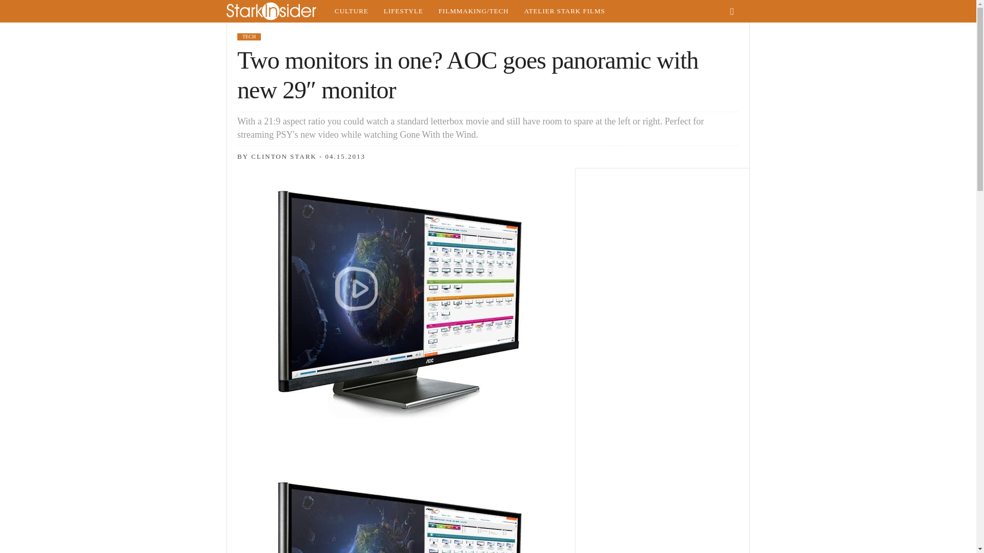  What do you see at coordinates (276, 11) in the screenshot?
I see `Stark Insider` at bounding box center [276, 11].